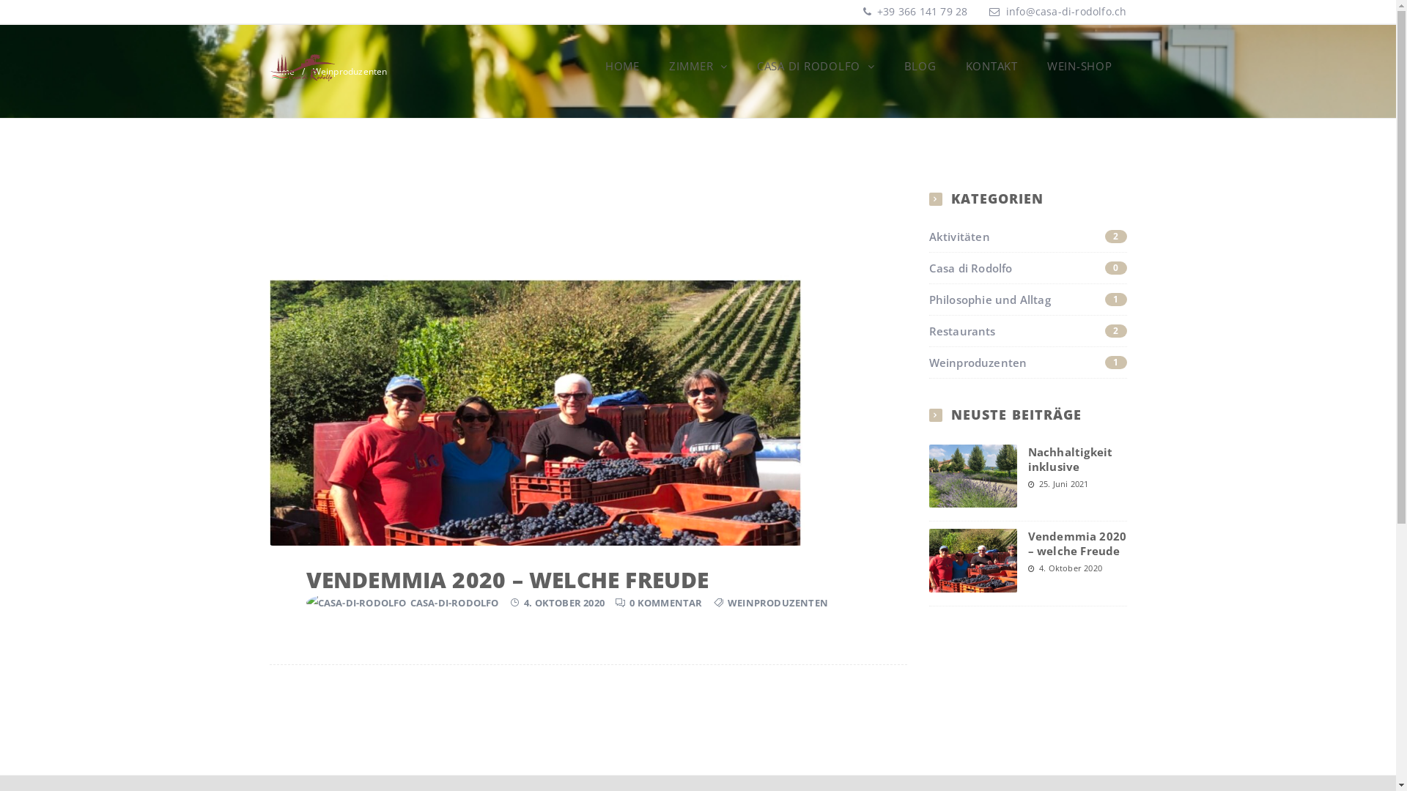  What do you see at coordinates (283, 72) in the screenshot?
I see `Home` at bounding box center [283, 72].